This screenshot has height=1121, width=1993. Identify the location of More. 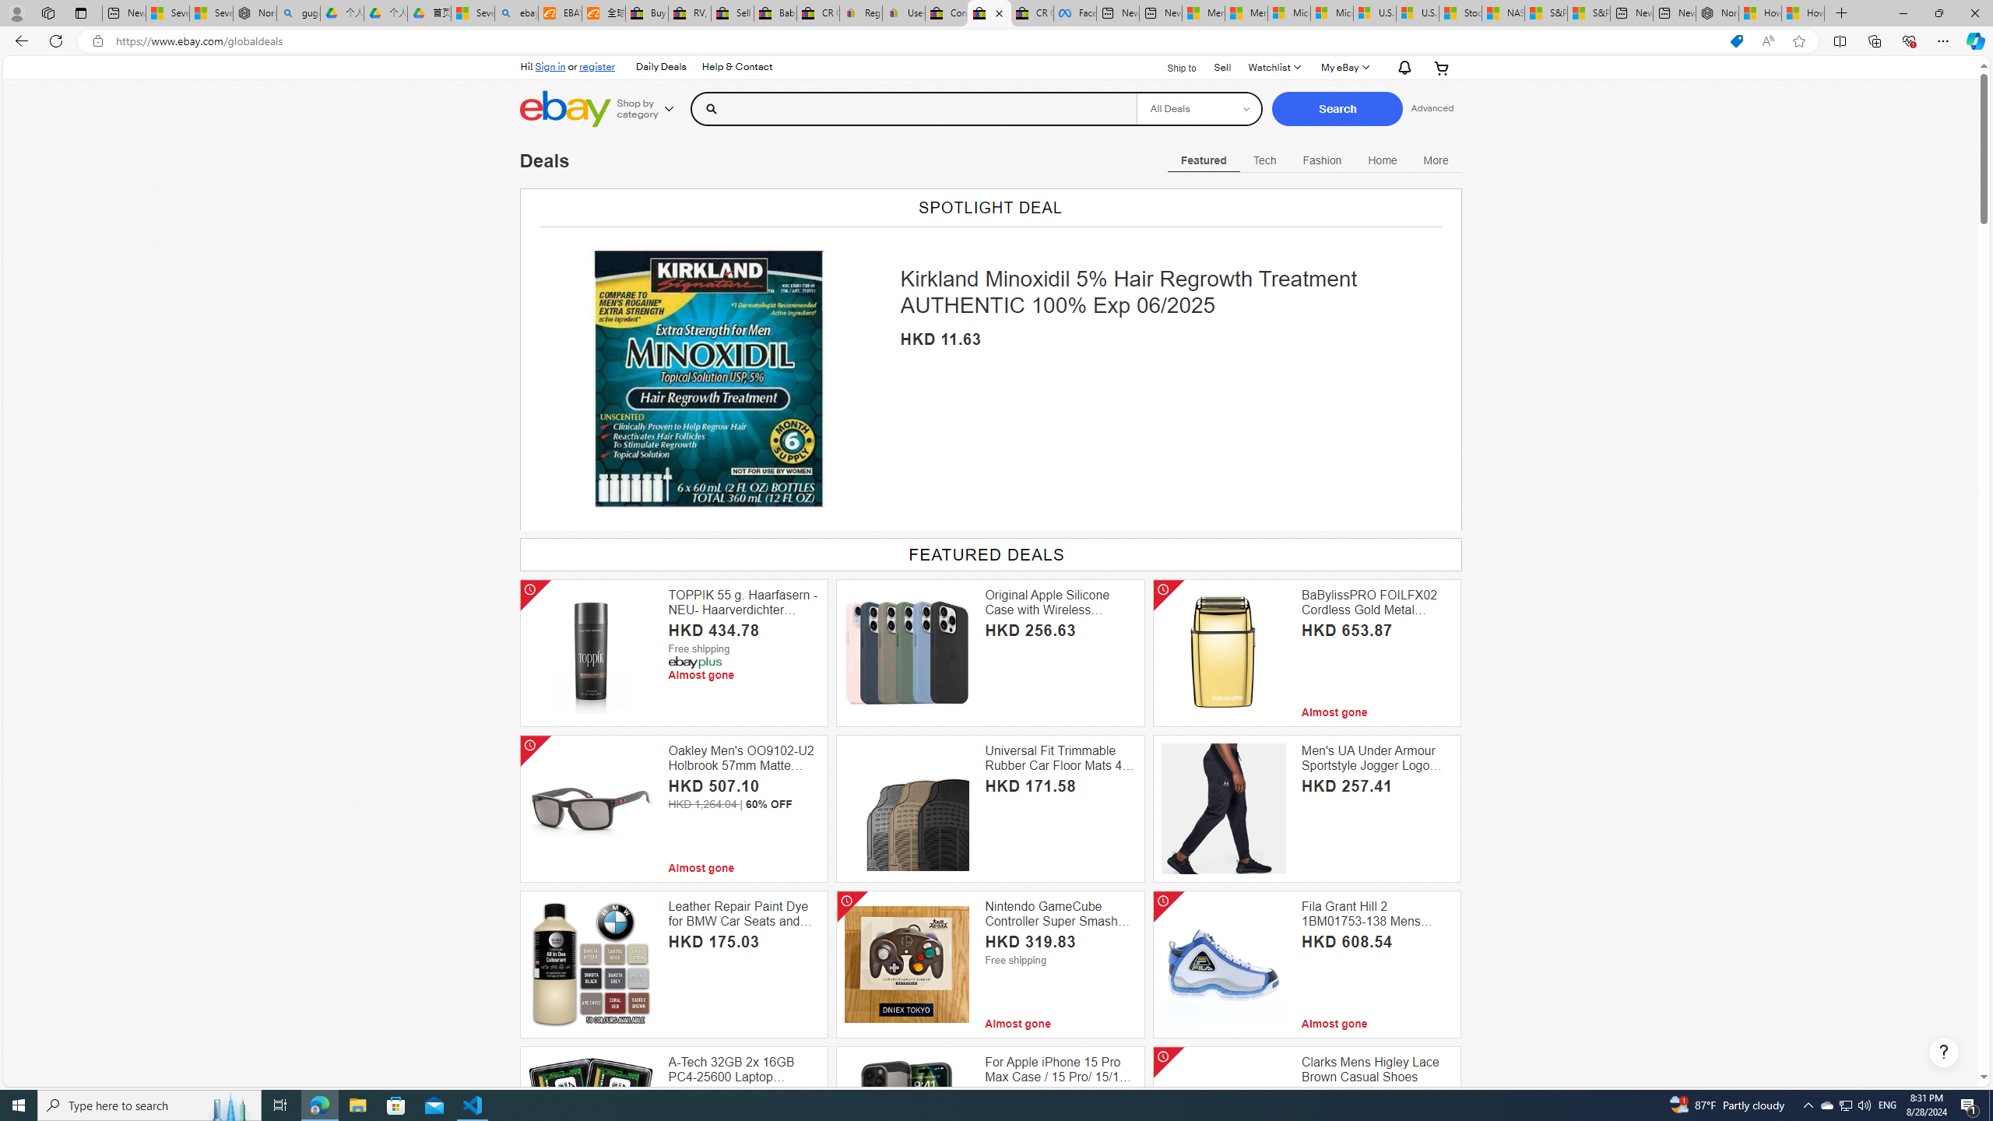
(1436, 160).